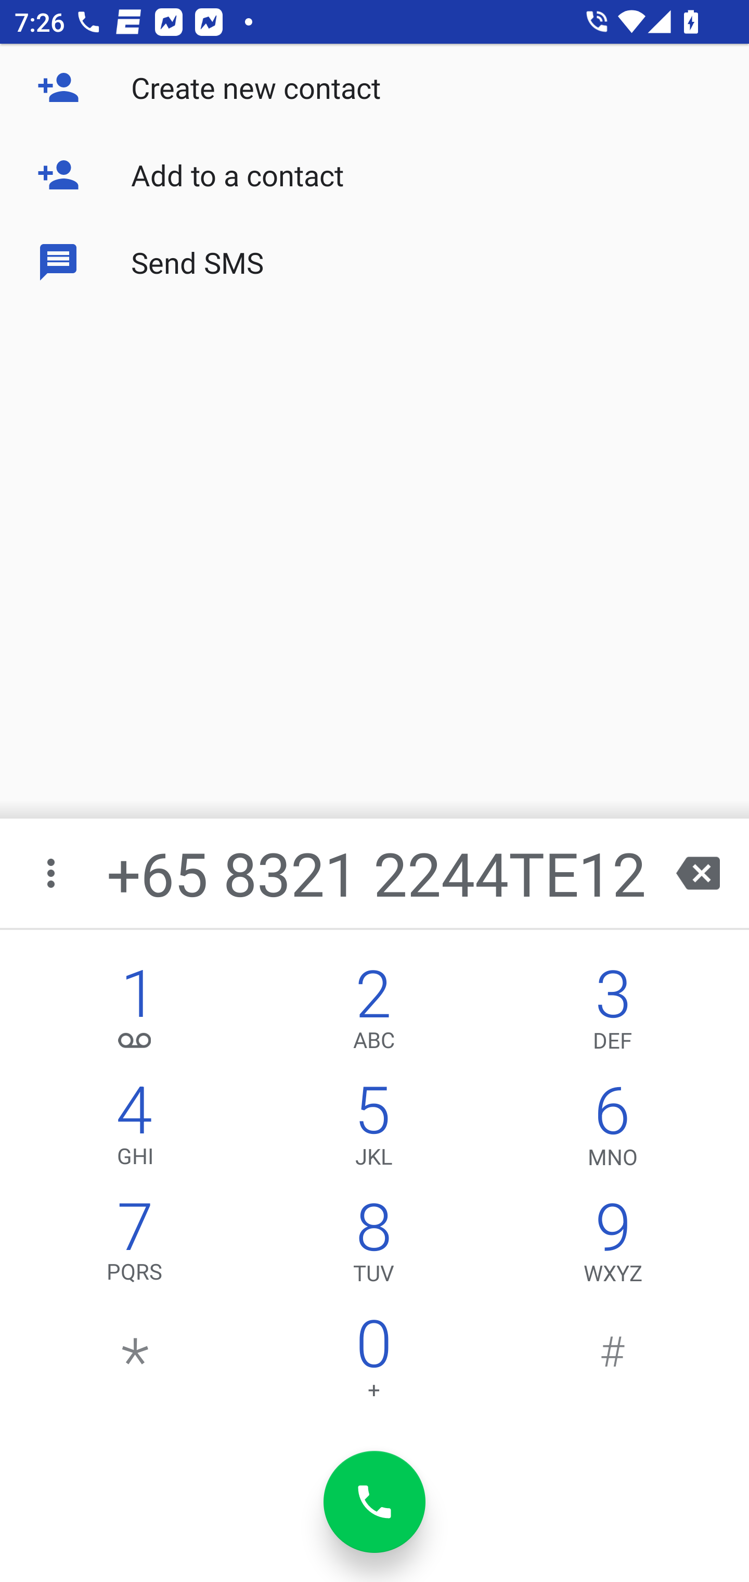 The image size is (749, 1582). What do you see at coordinates (374, 87) in the screenshot?
I see `Create new contact` at bounding box center [374, 87].